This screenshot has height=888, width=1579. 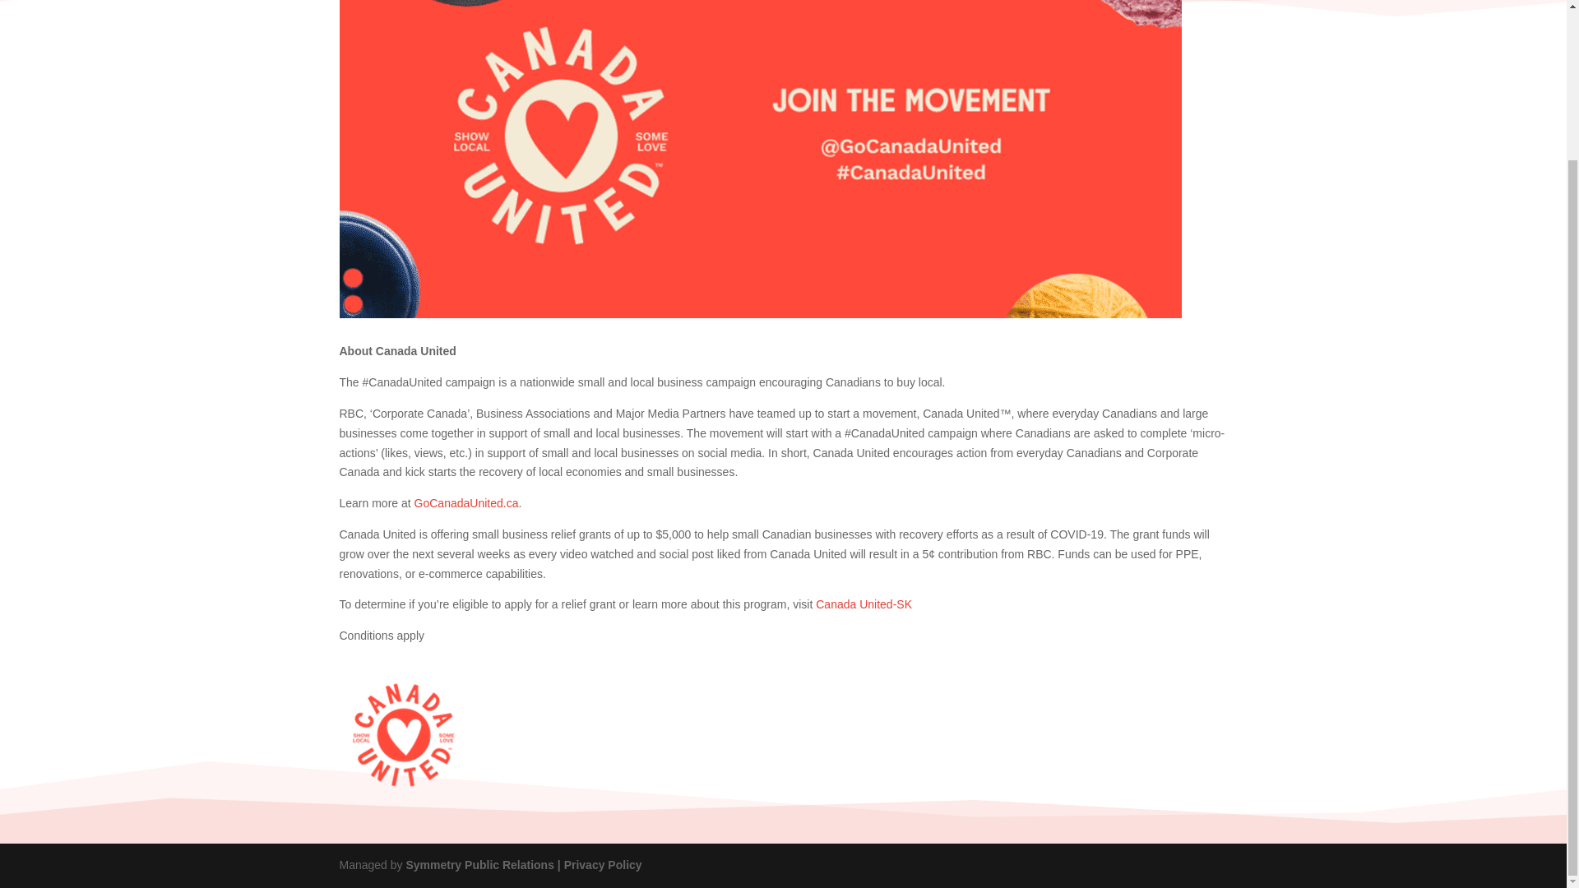 What do you see at coordinates (603, 865) in the screenshot?
I see `Privacy Policy` at bounding box center [603, 865].